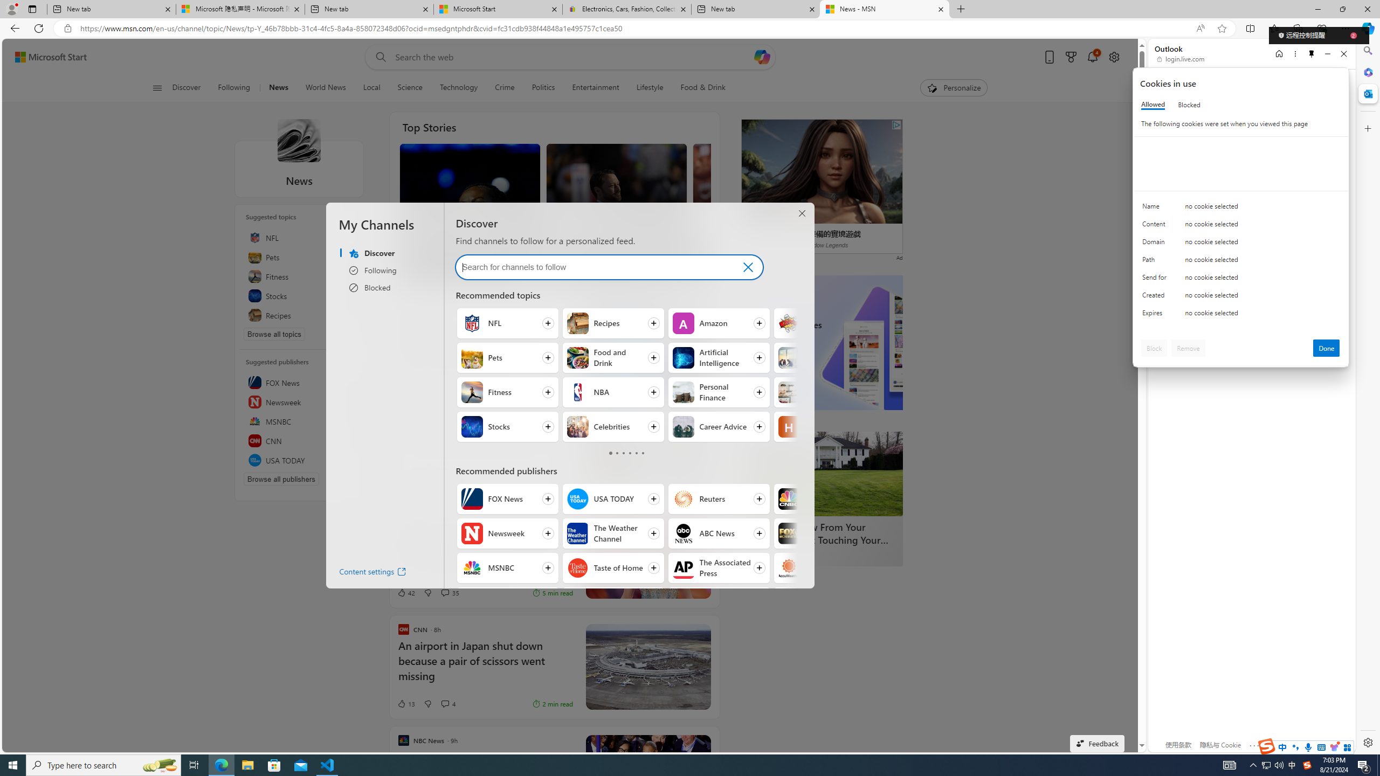  I want to click on Skip to footer, so click(44, 57).